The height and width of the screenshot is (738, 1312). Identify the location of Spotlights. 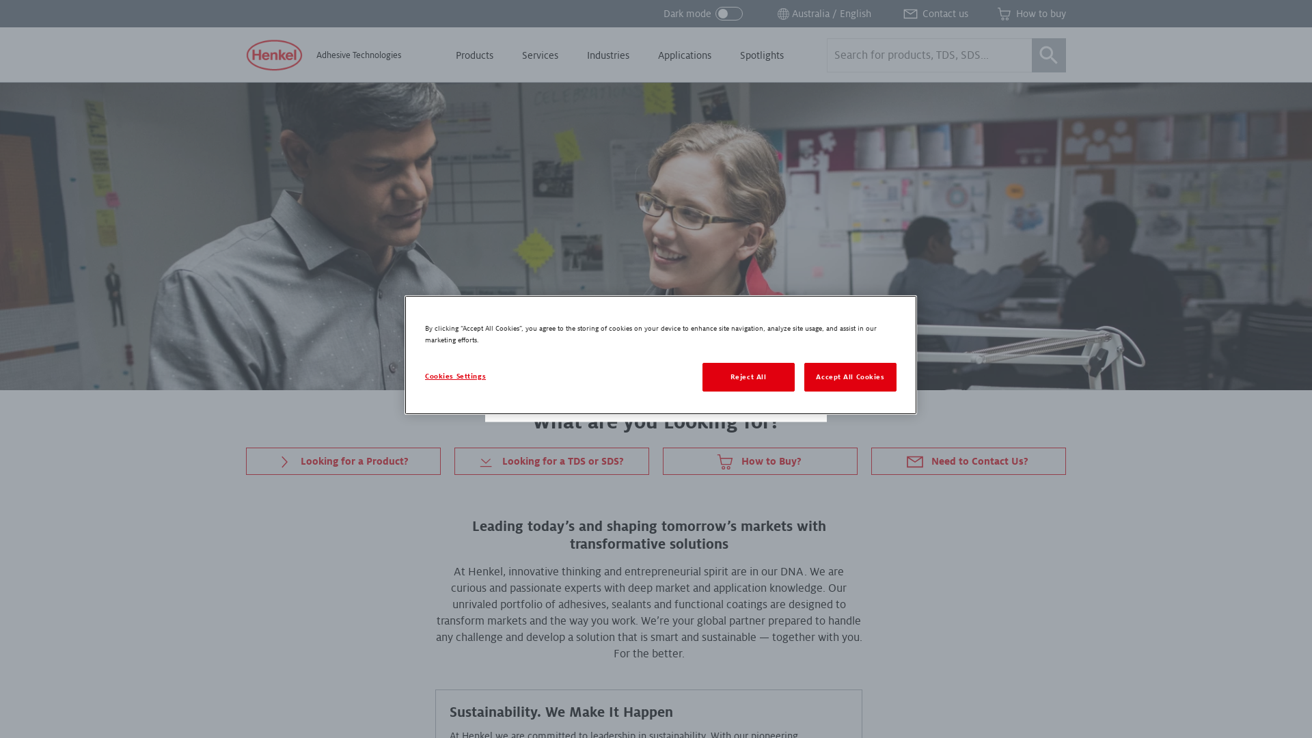
(762, 55).